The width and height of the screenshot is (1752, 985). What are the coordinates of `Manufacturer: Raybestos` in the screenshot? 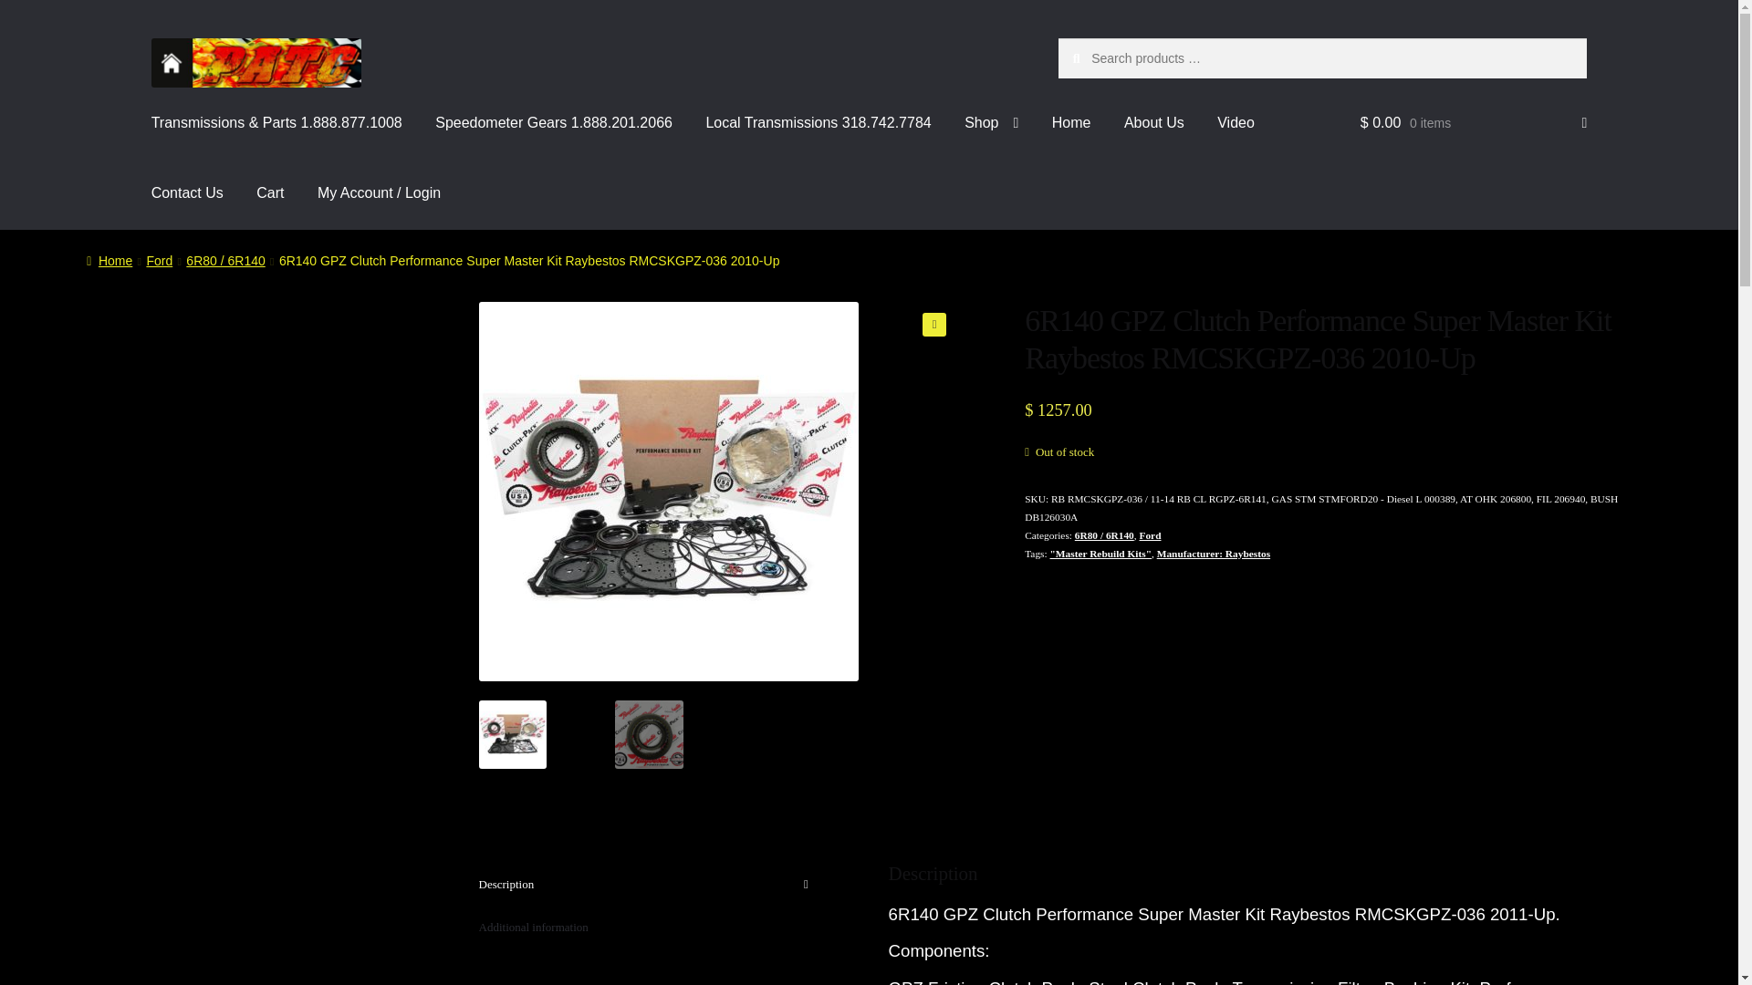 It's located at (1214, 553).